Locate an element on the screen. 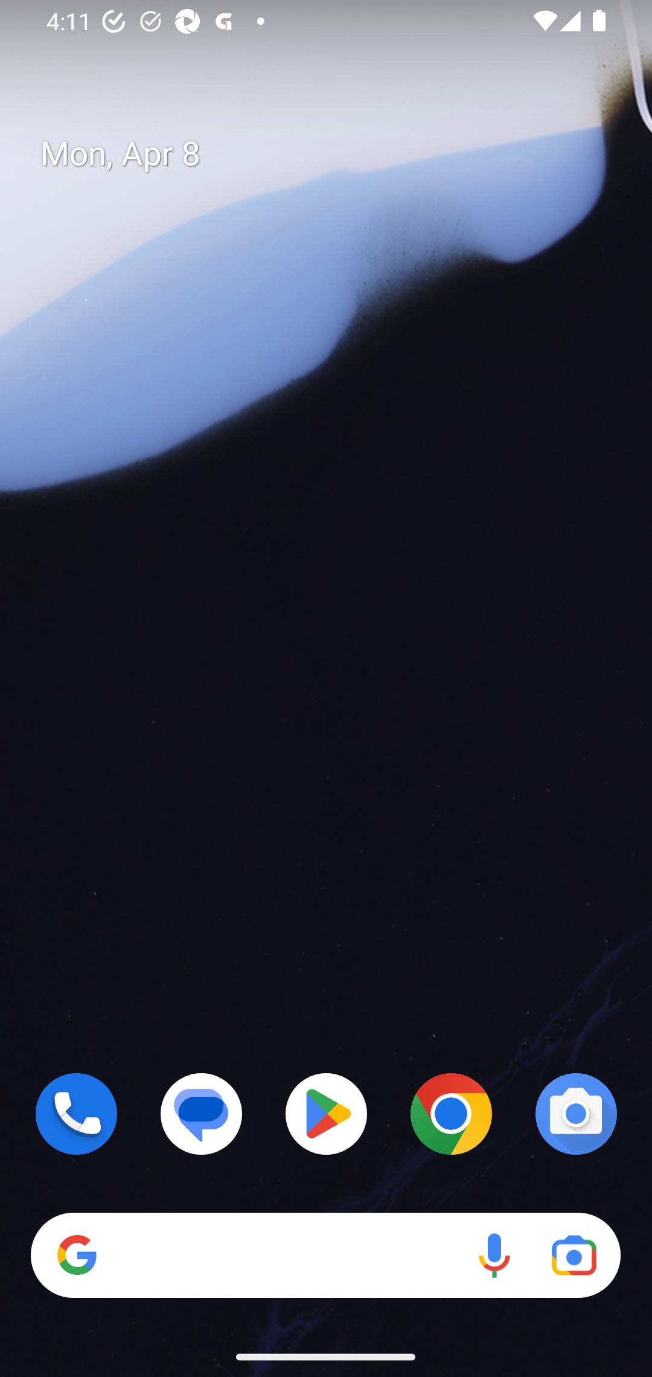  Messages is located at coordinates (202, 1114).